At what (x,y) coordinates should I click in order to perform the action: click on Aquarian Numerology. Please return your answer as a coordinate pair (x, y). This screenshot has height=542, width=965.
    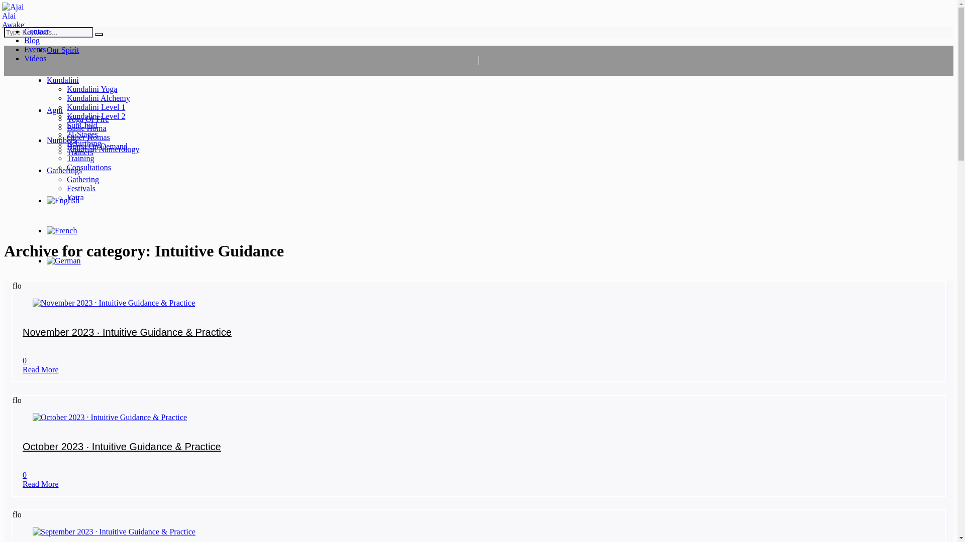
    Looking at the image, I should click on (103, 150).